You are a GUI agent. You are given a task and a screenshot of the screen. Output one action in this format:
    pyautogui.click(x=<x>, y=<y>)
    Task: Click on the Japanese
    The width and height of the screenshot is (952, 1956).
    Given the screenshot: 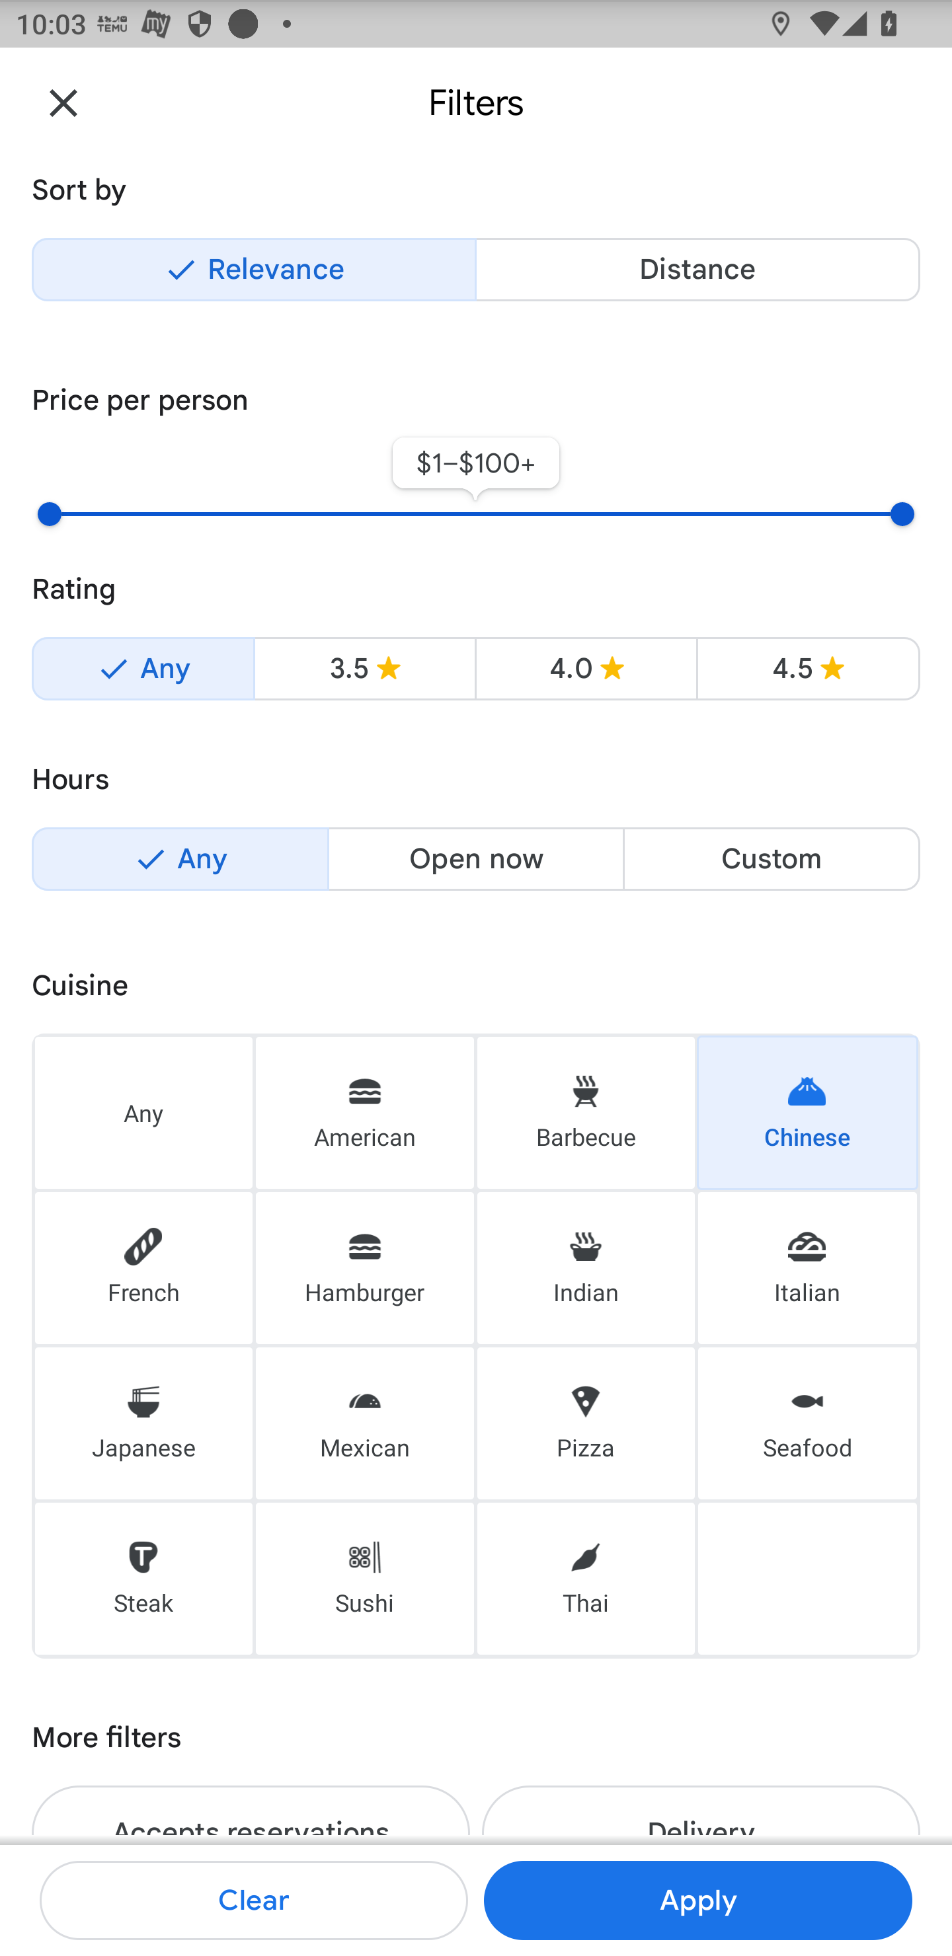 What is the action you would take?
    pyautogui.click(x=143, y=1423)
    